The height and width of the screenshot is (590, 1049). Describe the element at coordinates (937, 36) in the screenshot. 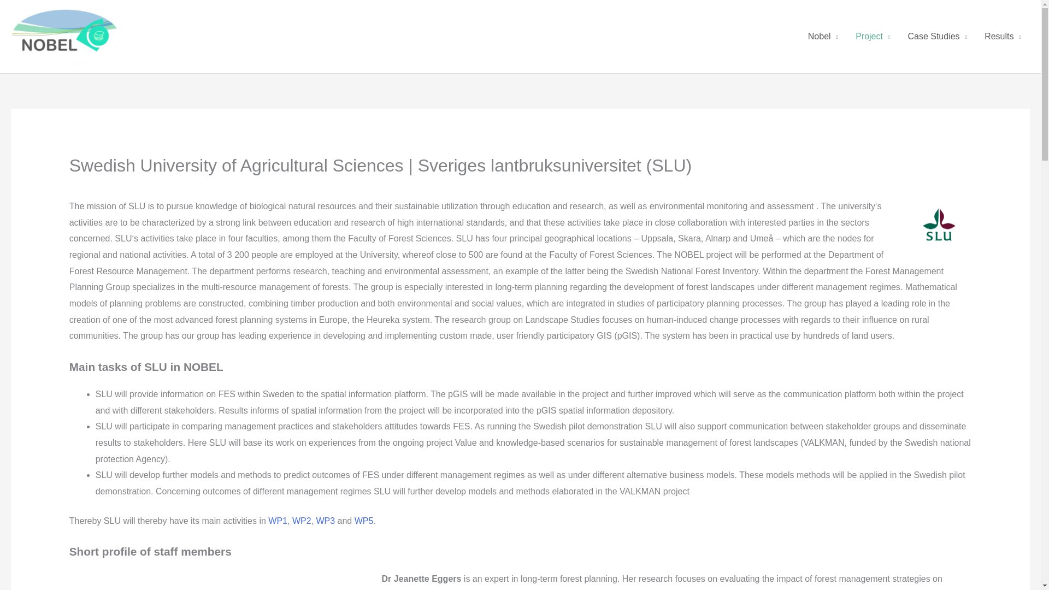

I see `Case Studies` at that location.